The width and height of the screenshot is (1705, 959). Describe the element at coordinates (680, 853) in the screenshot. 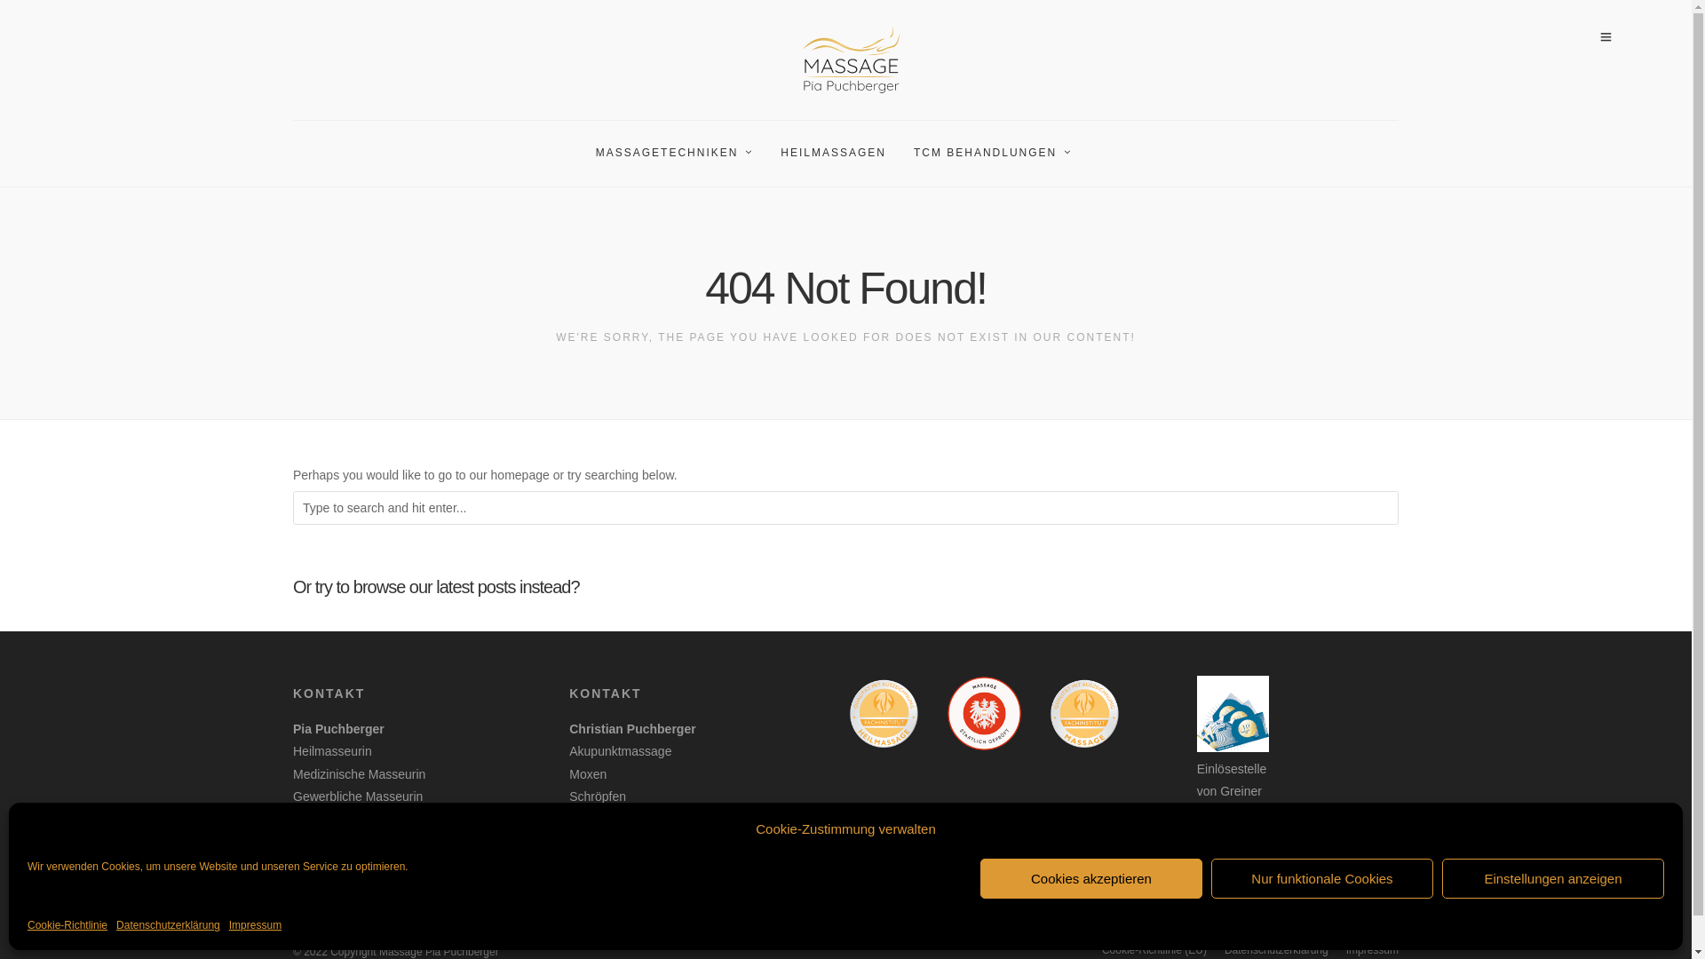

I see `christian@puchberger.cc` at that location.